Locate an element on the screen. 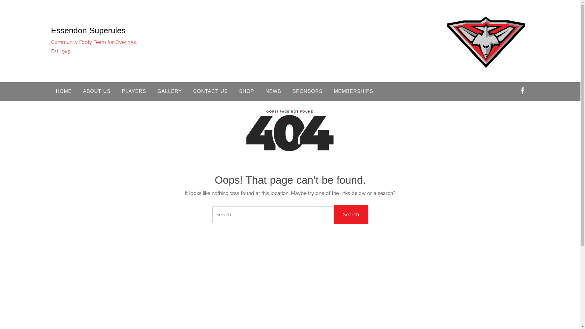 The width and height of the screenshot is (585, 329). Search is located at coordinates (351, 215).